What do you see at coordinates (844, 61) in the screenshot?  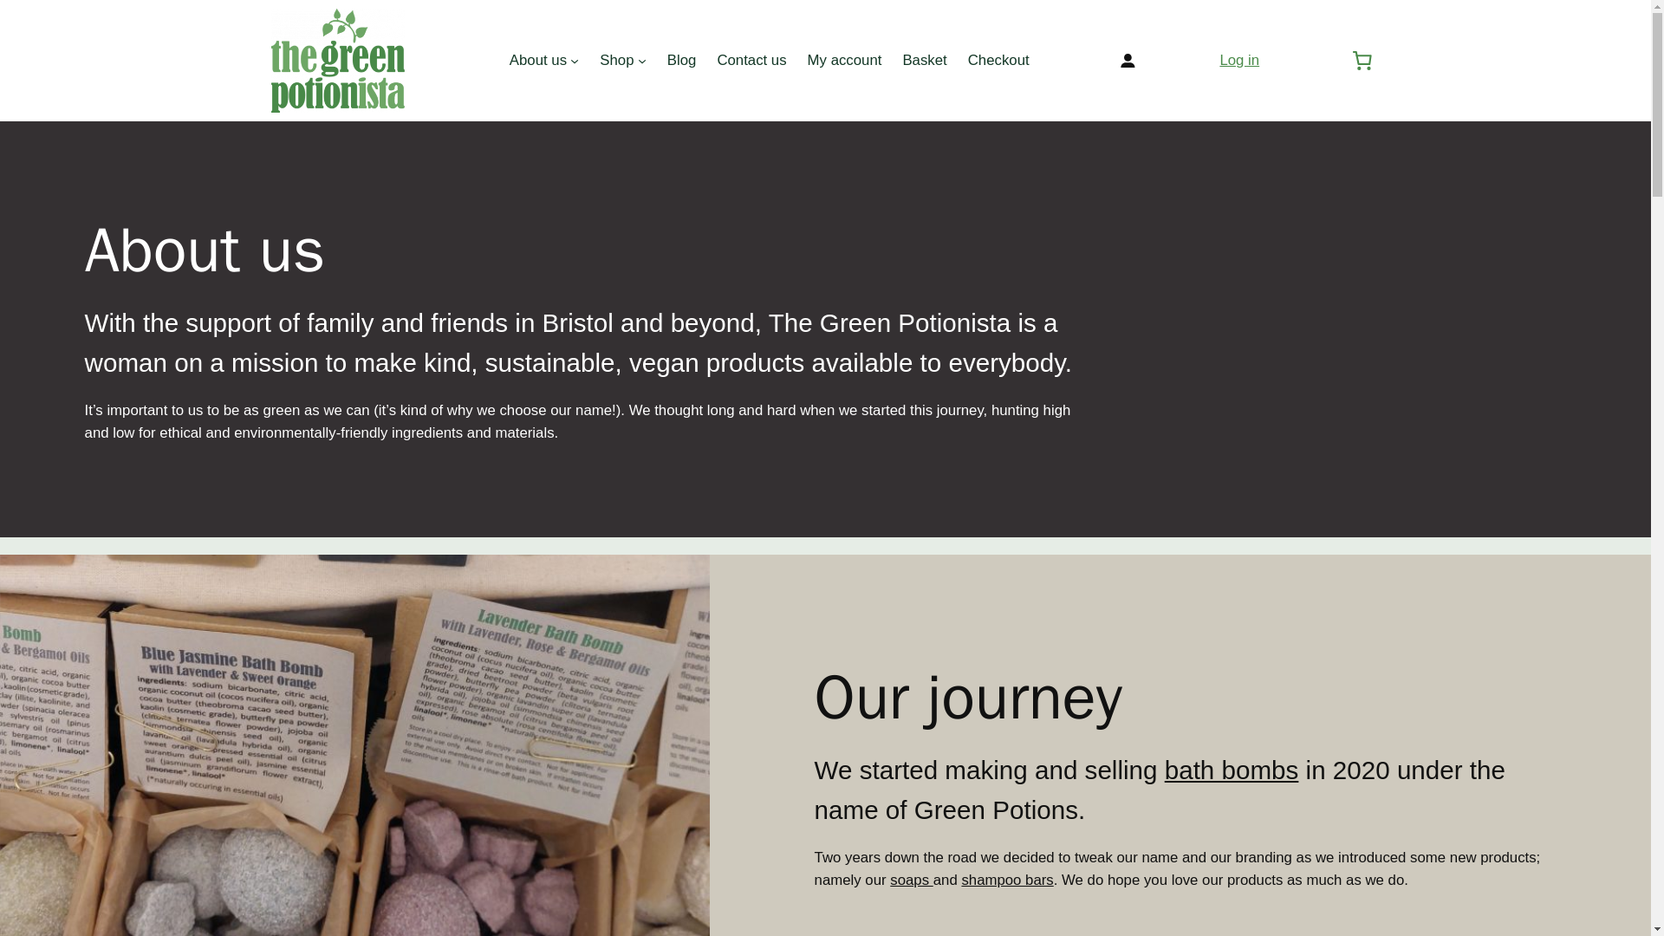 I see `My account` at bounding box center [844, 61].